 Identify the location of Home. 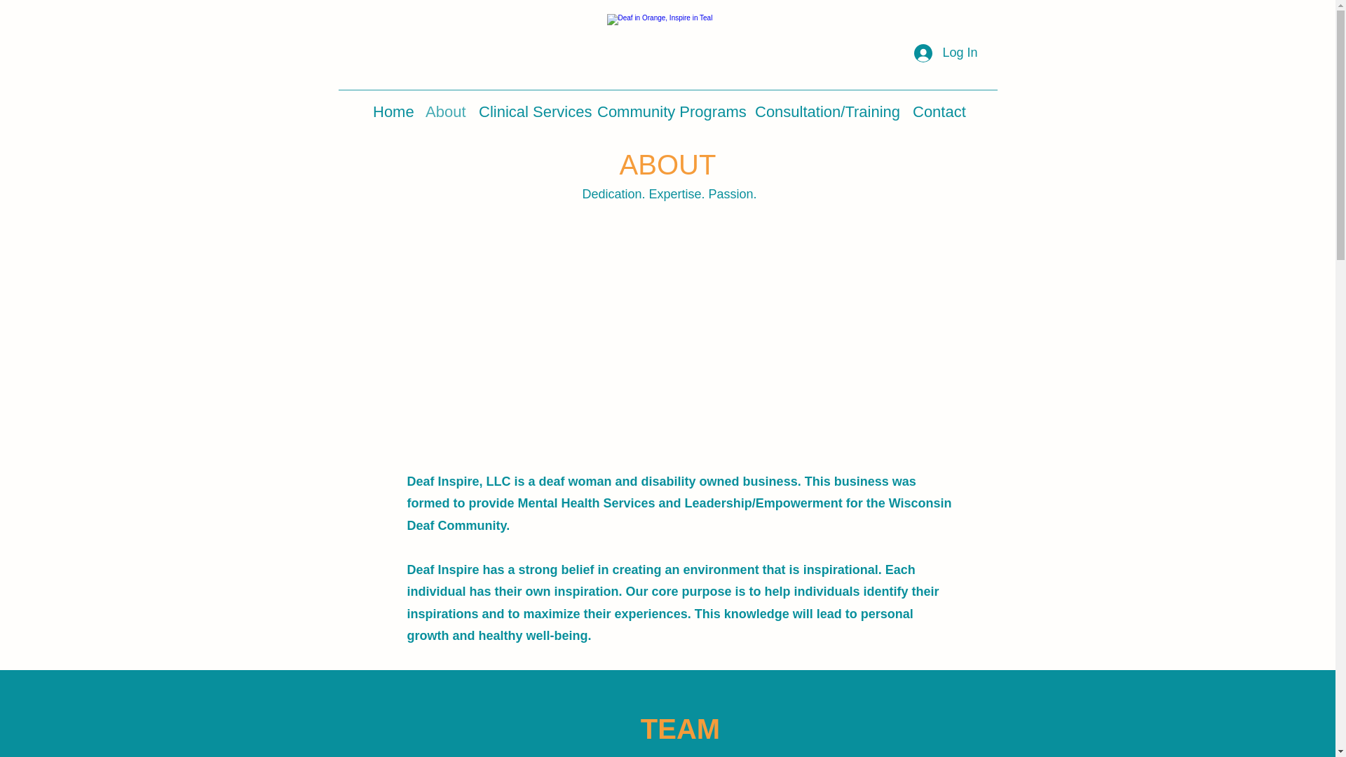
(393, 108).